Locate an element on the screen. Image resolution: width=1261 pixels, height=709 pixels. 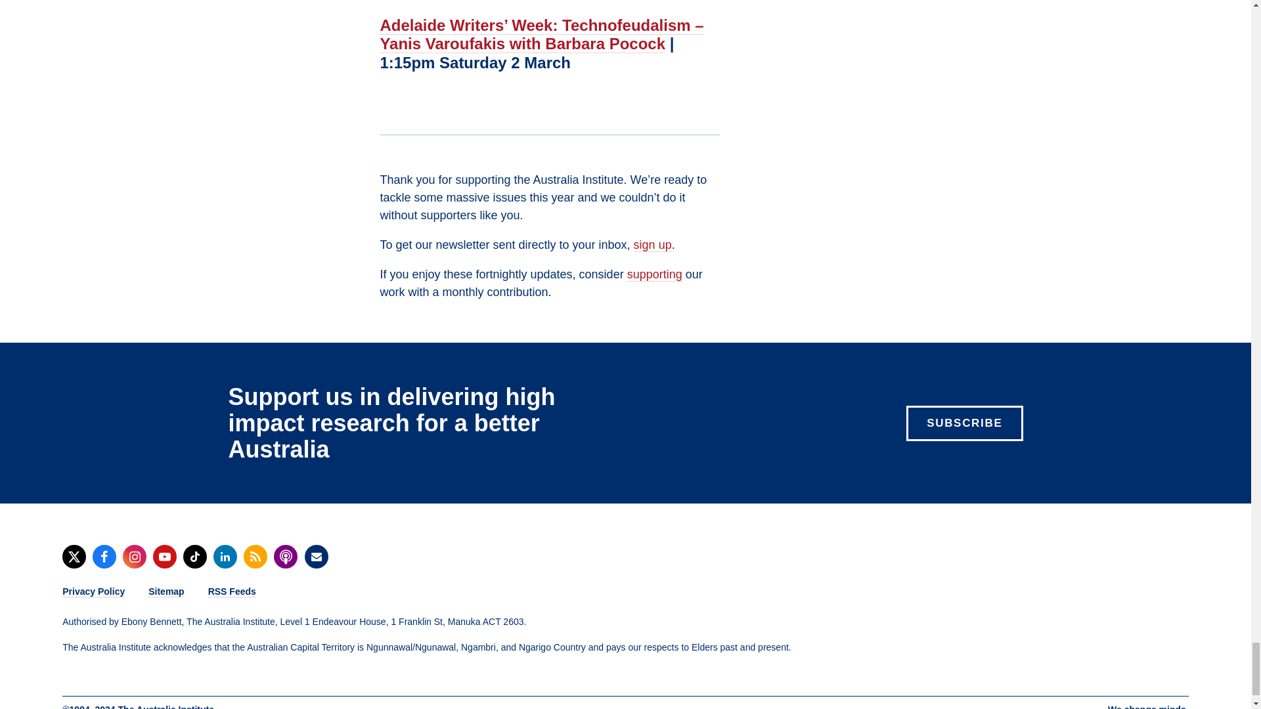
Follow us on LinkedIn is located at coordinates (225, 557).